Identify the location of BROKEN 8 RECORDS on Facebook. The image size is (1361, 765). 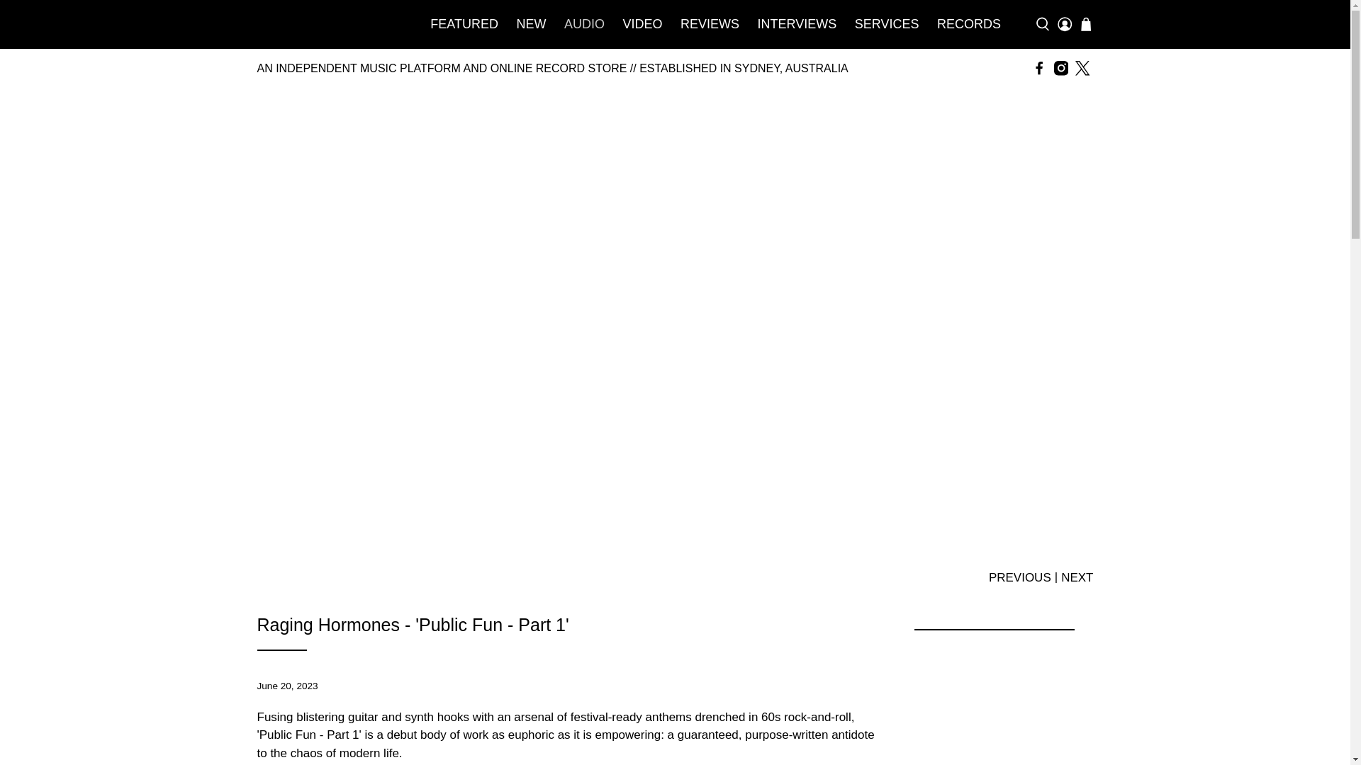
(1039, 68).